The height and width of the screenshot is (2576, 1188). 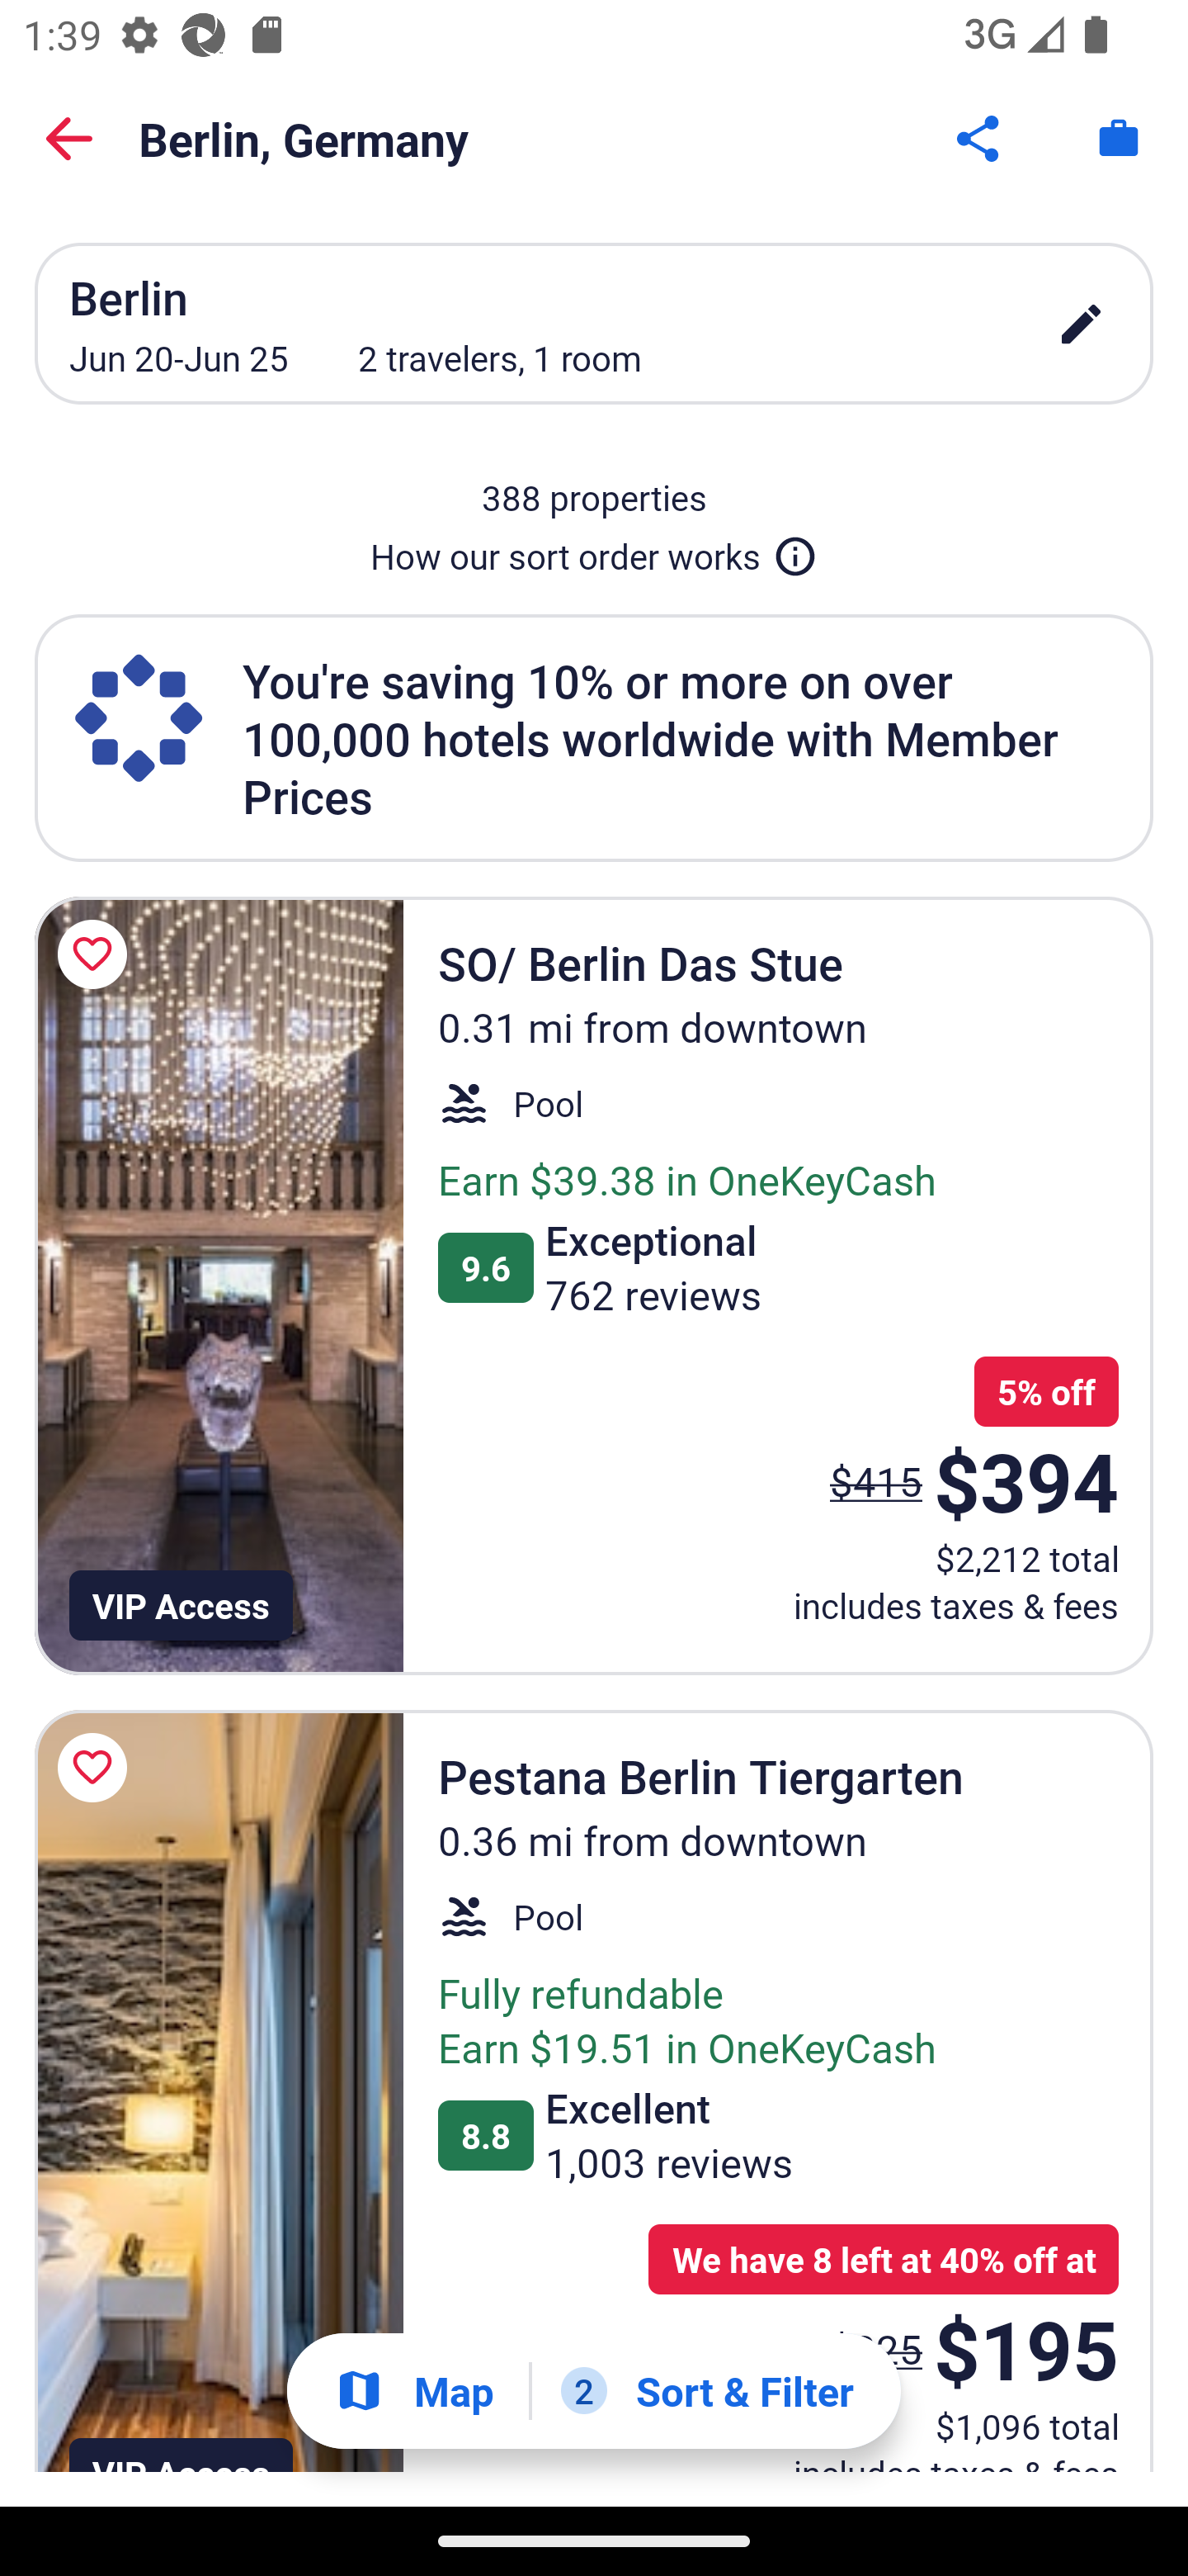 What do you see at coordinates (414, 2391) in the screenshot?
I see `Show map Map Show map Button` at bounding box center [414, 2391].